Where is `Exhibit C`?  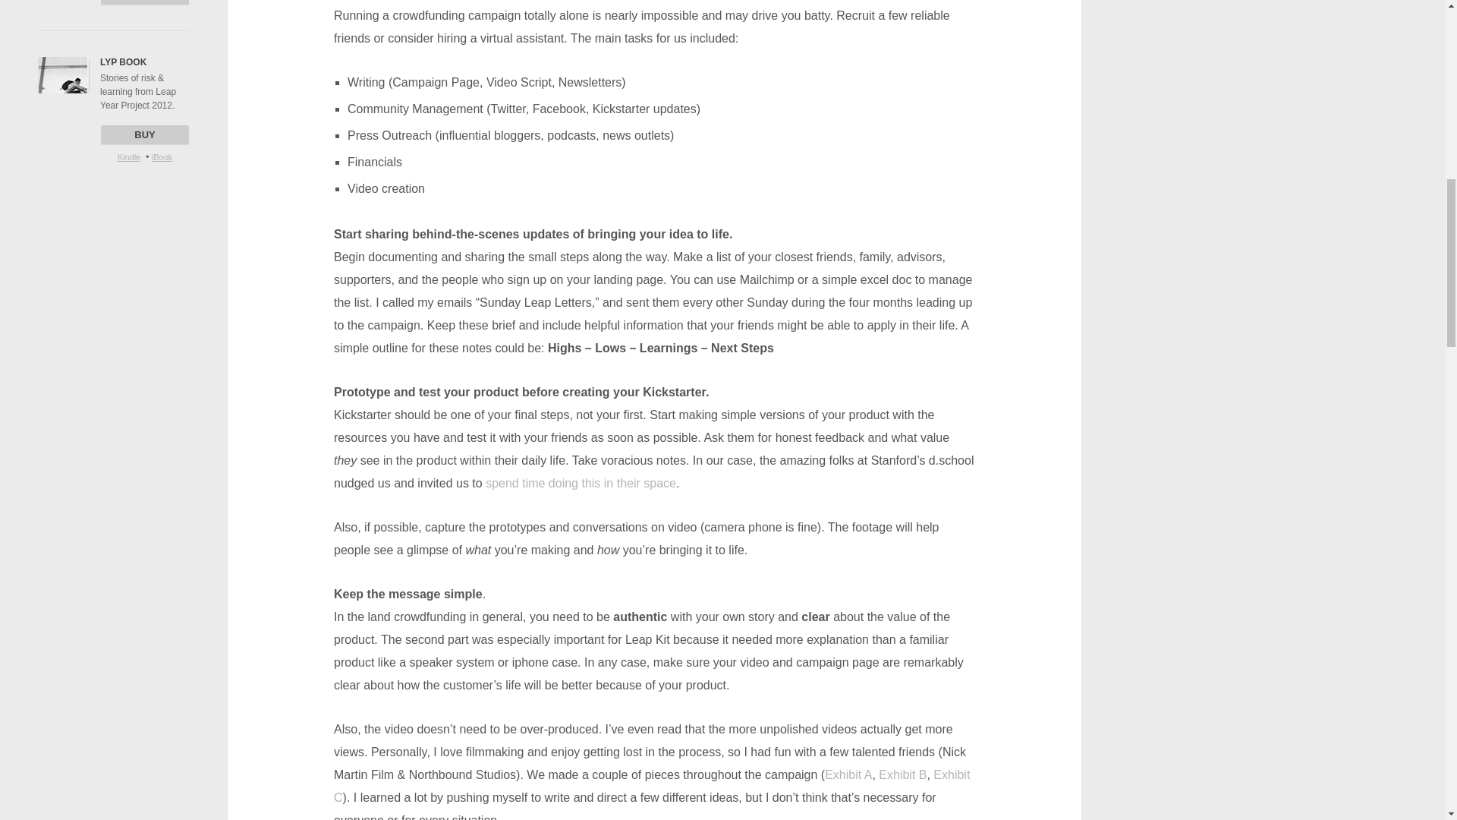 Exhibit C is located at coordinates (651, 786).